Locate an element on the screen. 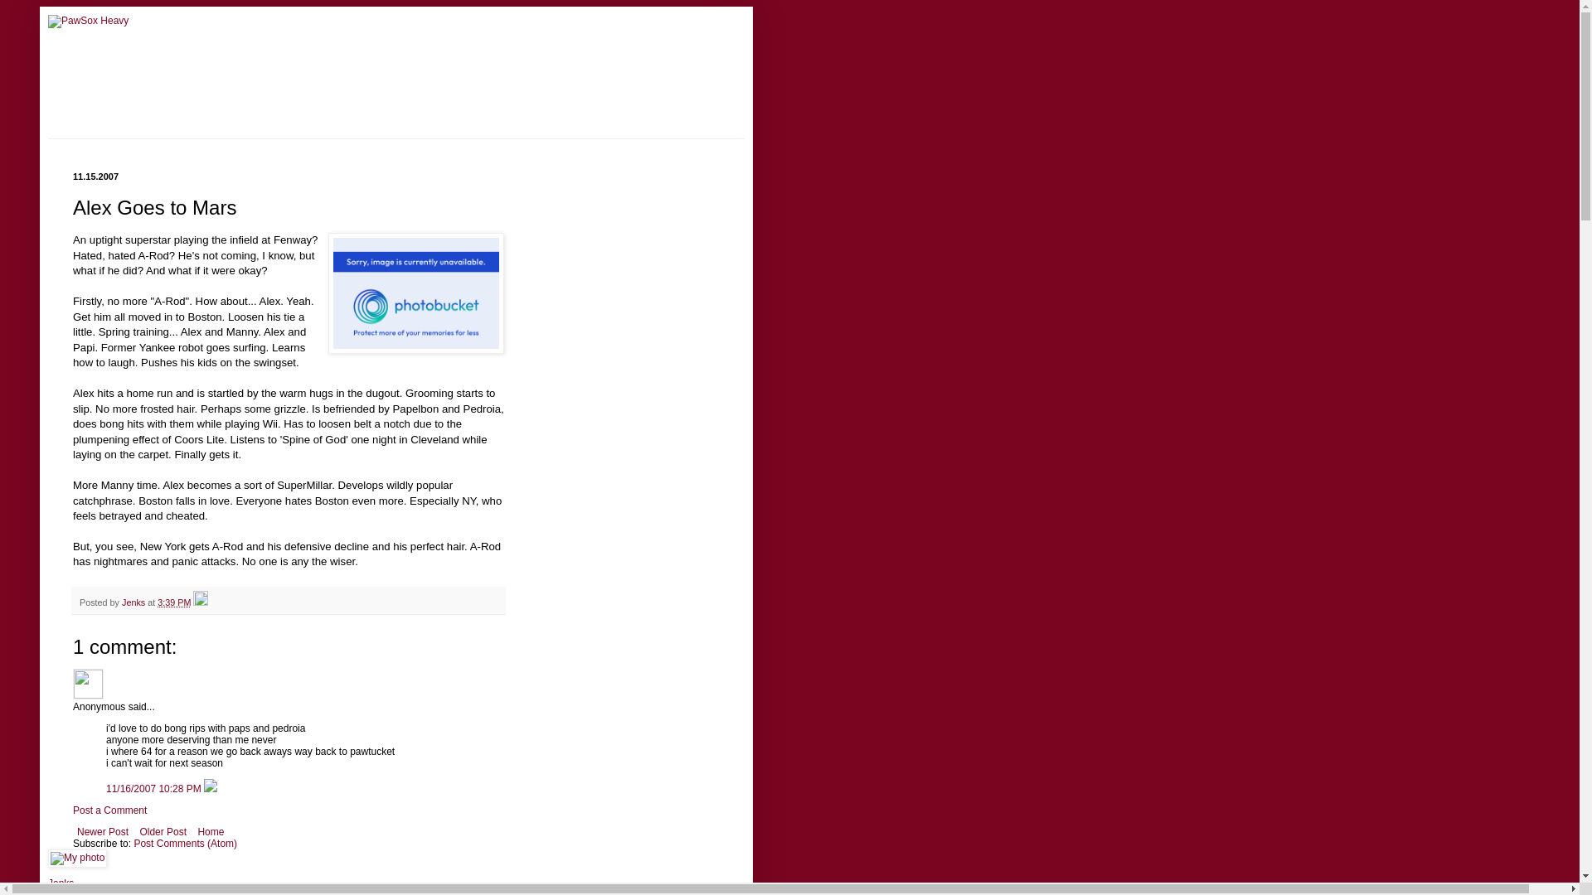  Newer Post is located at coordinates (103, 832).